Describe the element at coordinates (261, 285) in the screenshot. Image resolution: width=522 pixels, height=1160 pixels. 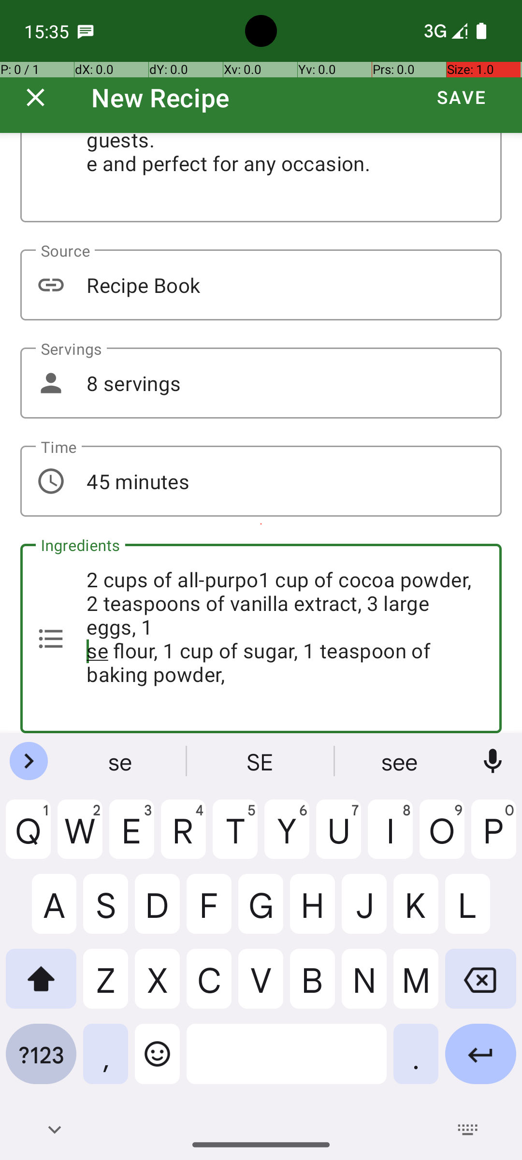
I see `Recipe Book` at that location.